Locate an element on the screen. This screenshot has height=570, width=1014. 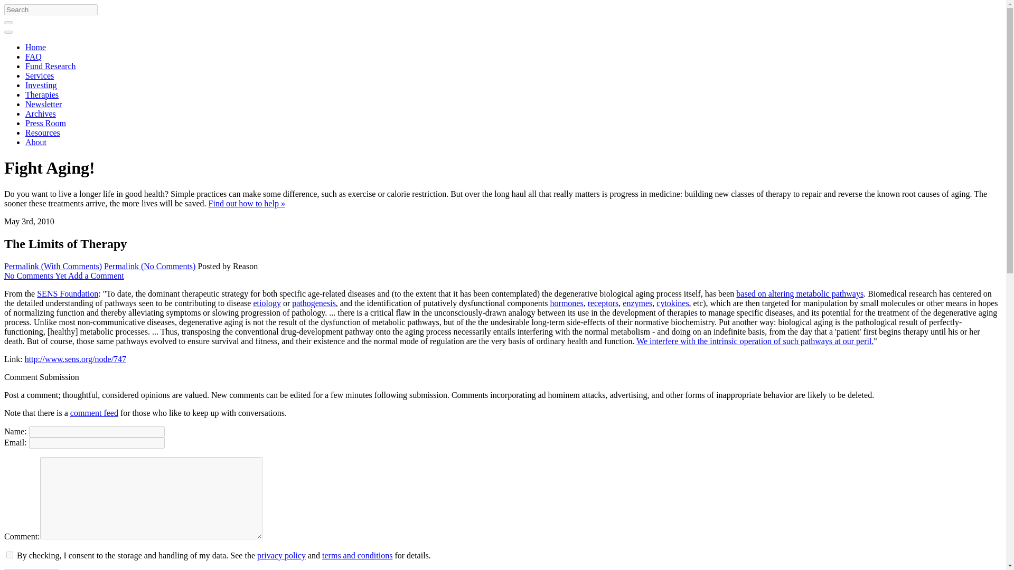
pathogenesis is located at coordinates (314, 303).